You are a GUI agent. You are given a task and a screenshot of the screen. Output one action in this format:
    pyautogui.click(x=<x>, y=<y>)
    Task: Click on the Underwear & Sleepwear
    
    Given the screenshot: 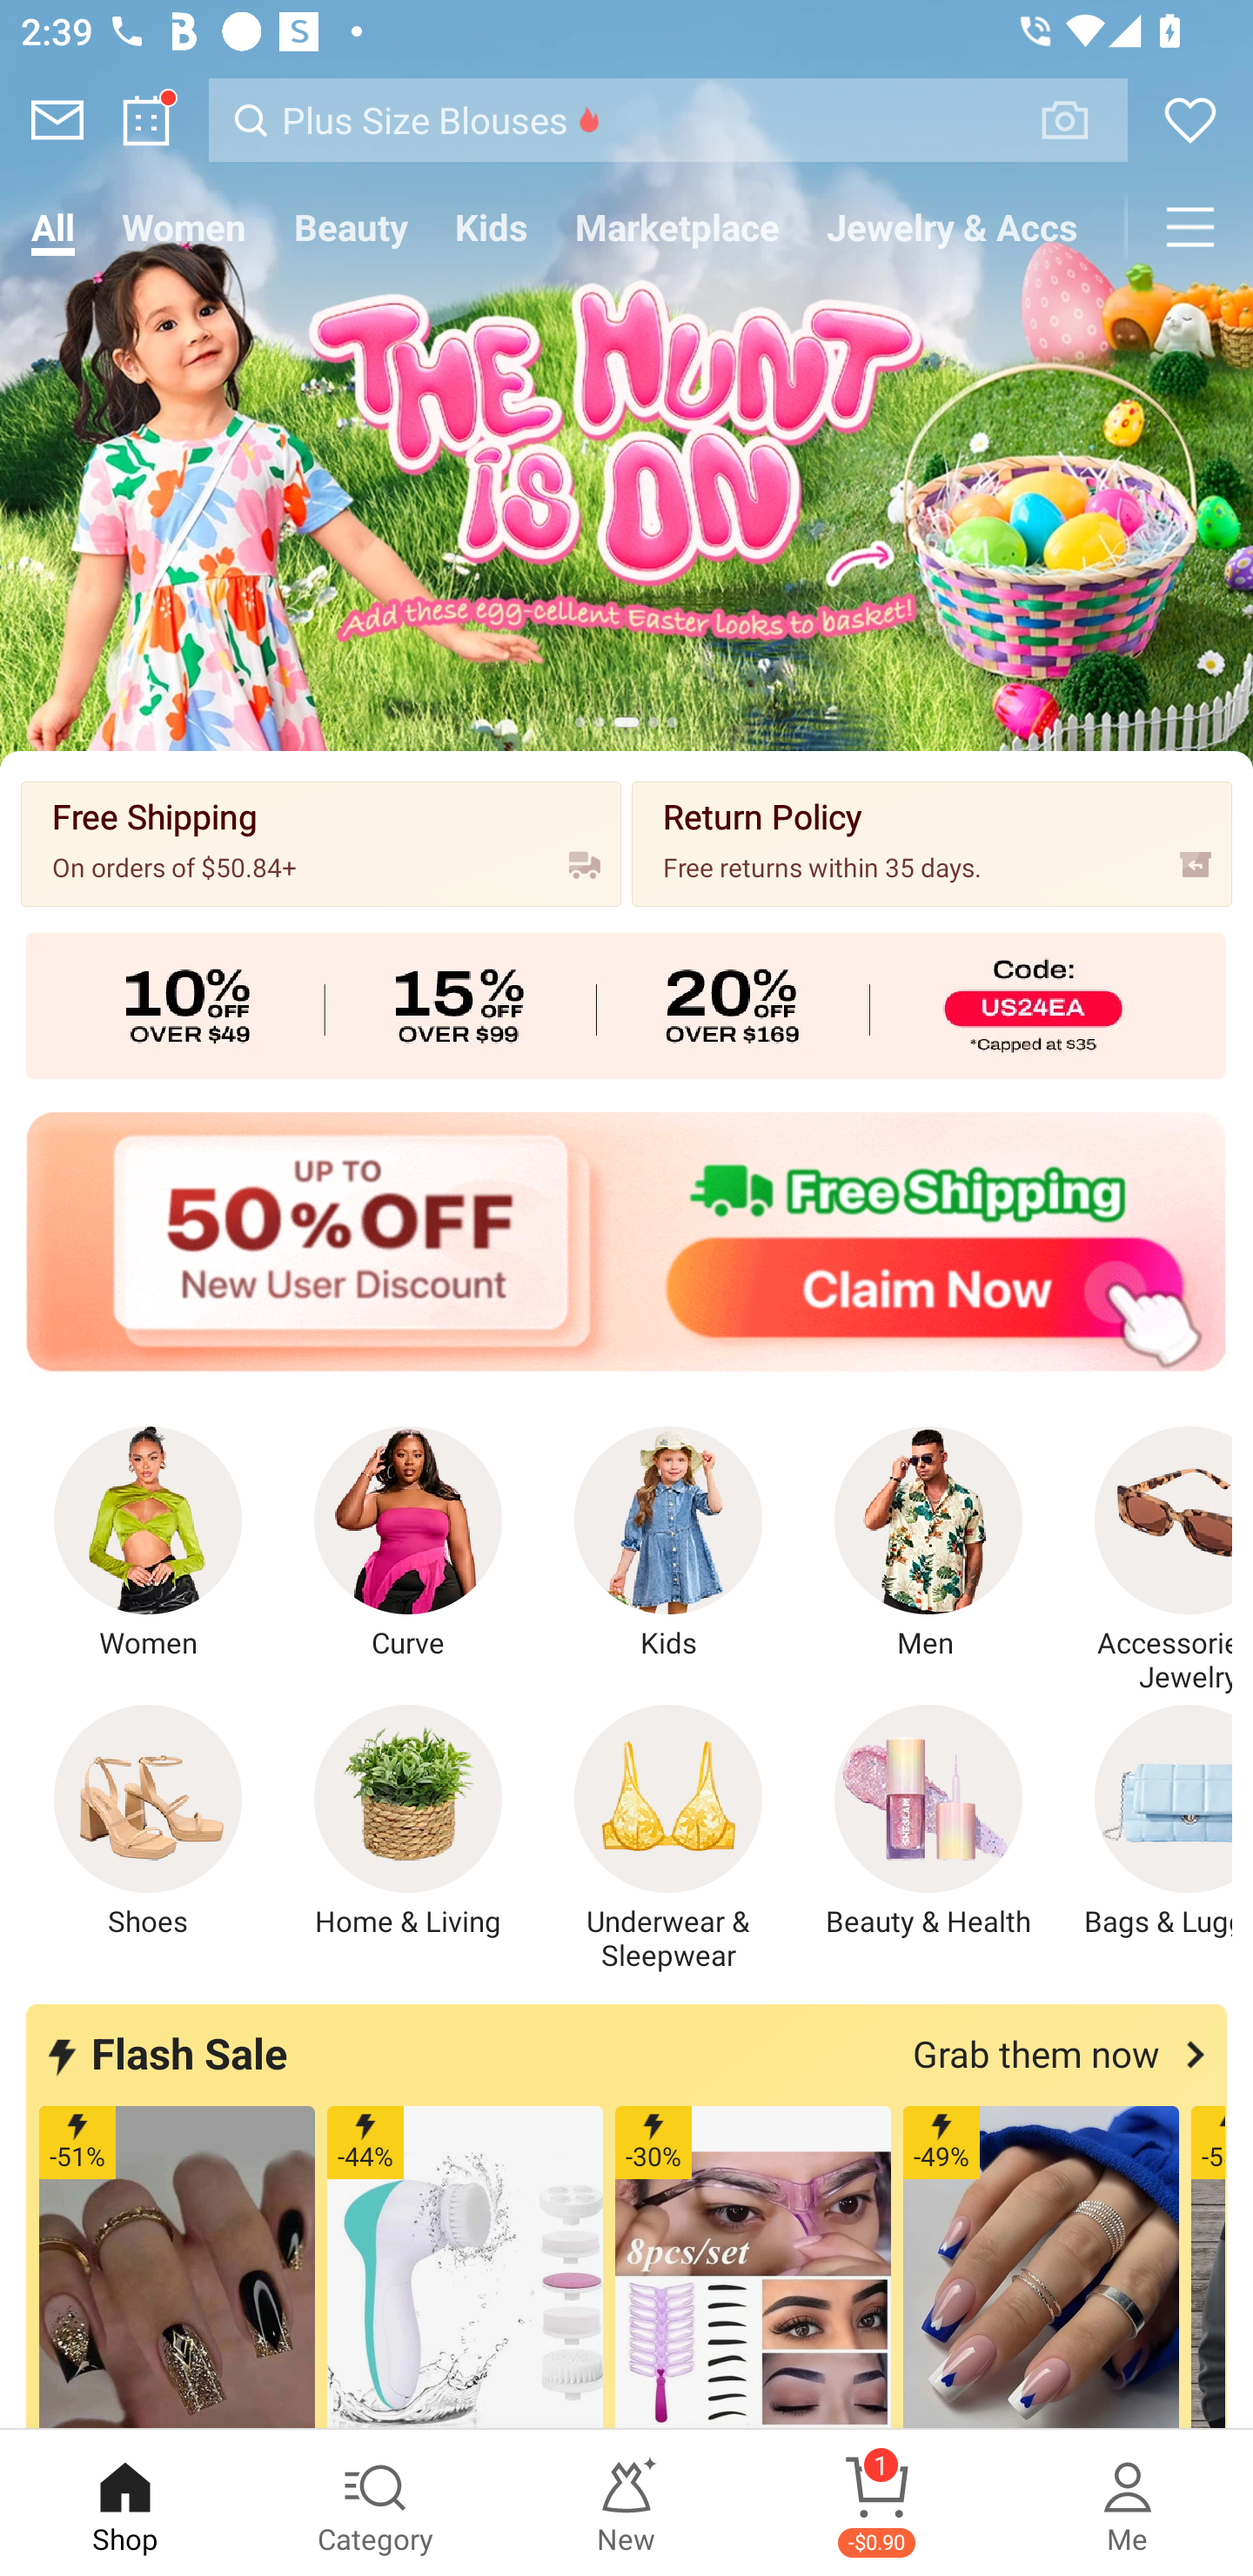 What is the action you would take?
    pyautogui.click(x=668, y=1839)
    